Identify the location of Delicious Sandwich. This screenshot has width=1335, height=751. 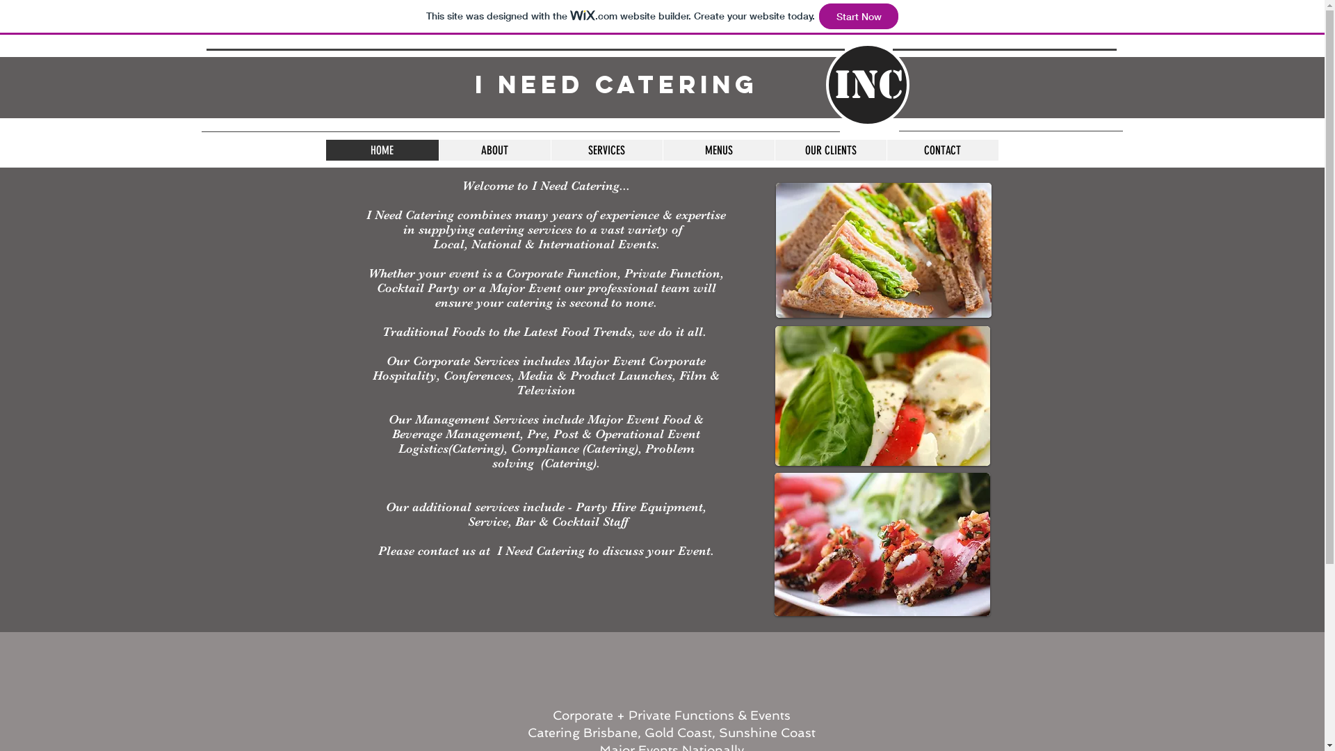
(884, 250).